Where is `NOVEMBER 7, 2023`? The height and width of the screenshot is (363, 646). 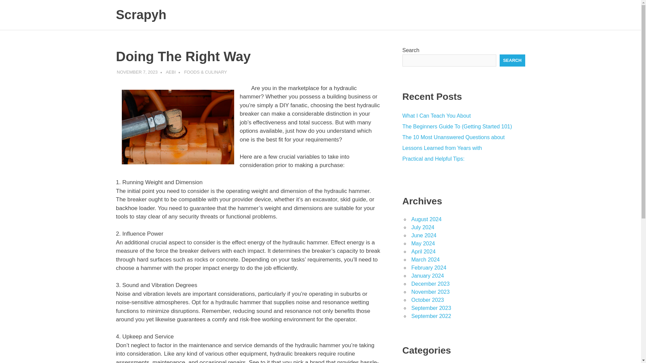
NOVEMBER 7, 2023 is located at coordinates (137, 72).